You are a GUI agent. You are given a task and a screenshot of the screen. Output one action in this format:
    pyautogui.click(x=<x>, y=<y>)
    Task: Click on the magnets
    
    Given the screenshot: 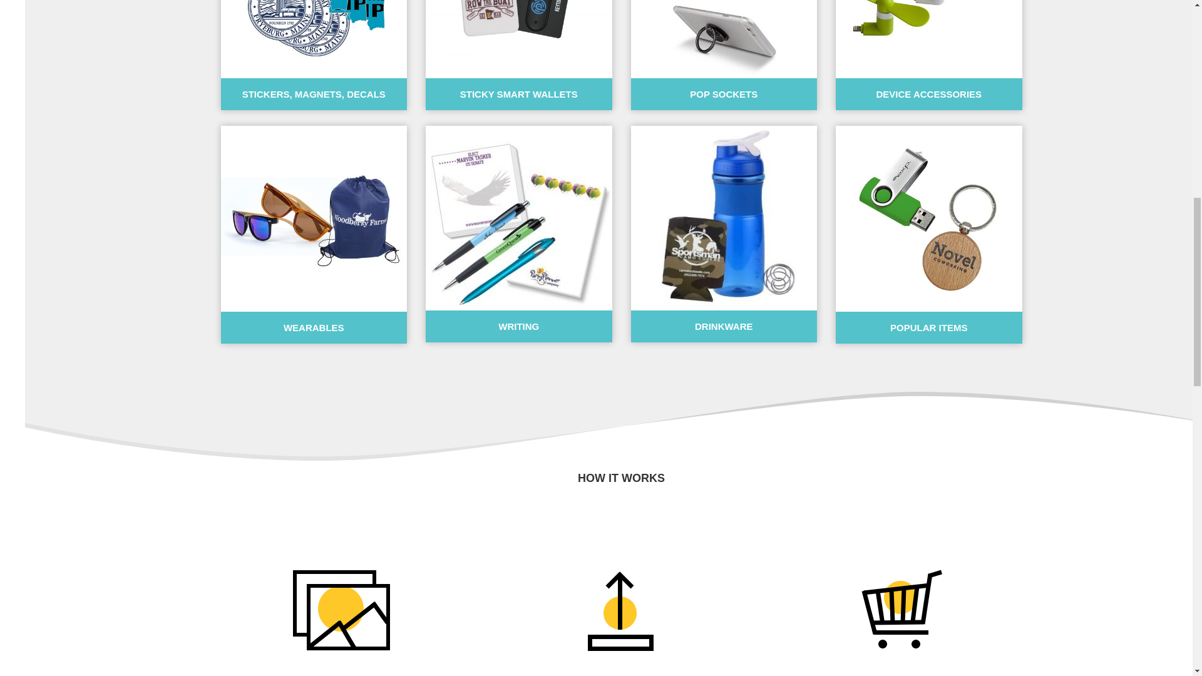 What is the action you would take?
    pyautogui.click(x=313, y=39)
    